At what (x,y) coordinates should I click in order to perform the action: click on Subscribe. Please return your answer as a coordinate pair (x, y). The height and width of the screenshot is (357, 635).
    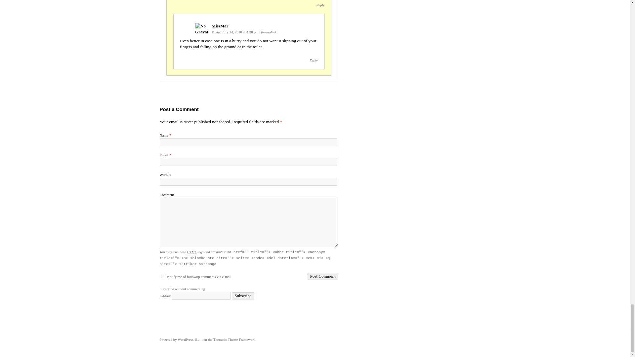
    Looking at the image, I should click on (243, 296).